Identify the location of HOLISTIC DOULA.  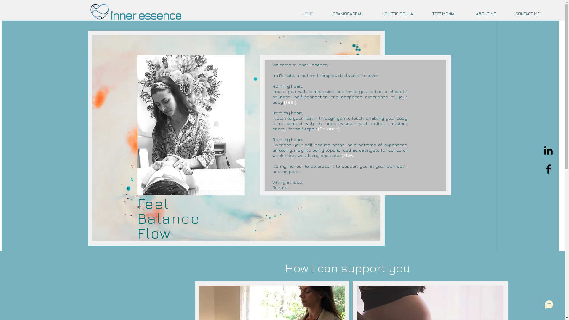
(397, 14).